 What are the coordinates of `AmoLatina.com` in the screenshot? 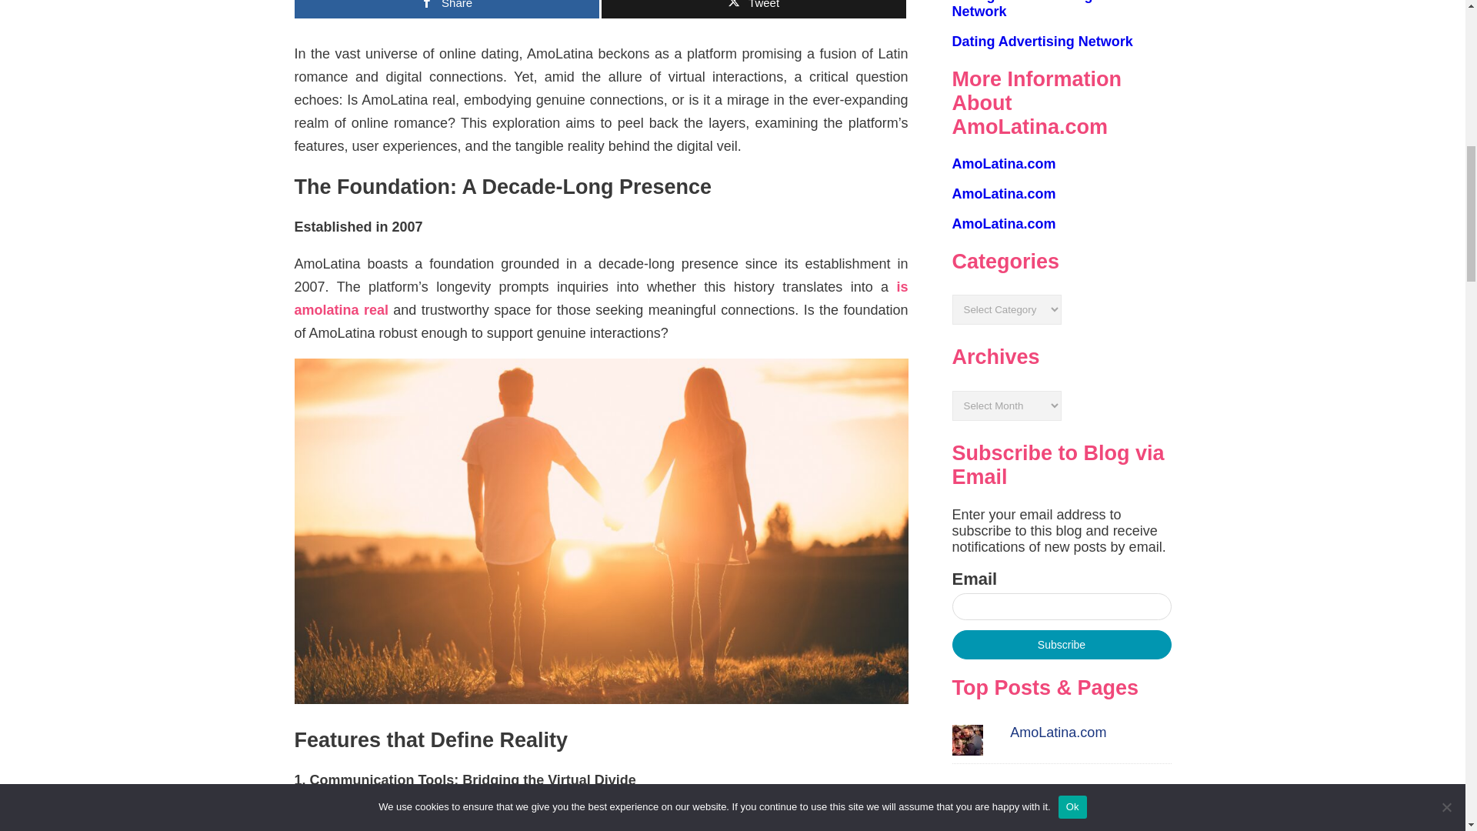 It's located at (1004, 223).